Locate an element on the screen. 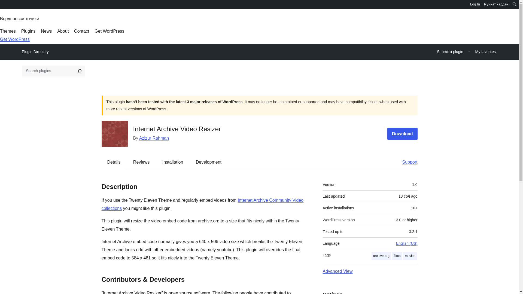  News is located at coordinates (46, 31).